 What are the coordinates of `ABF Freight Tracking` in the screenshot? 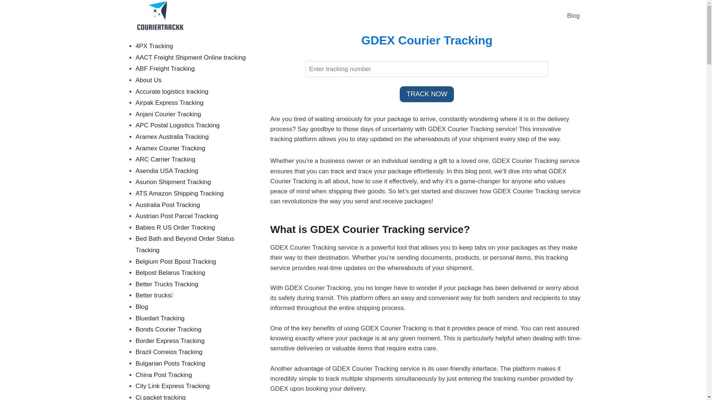 It's located at (165, 69).